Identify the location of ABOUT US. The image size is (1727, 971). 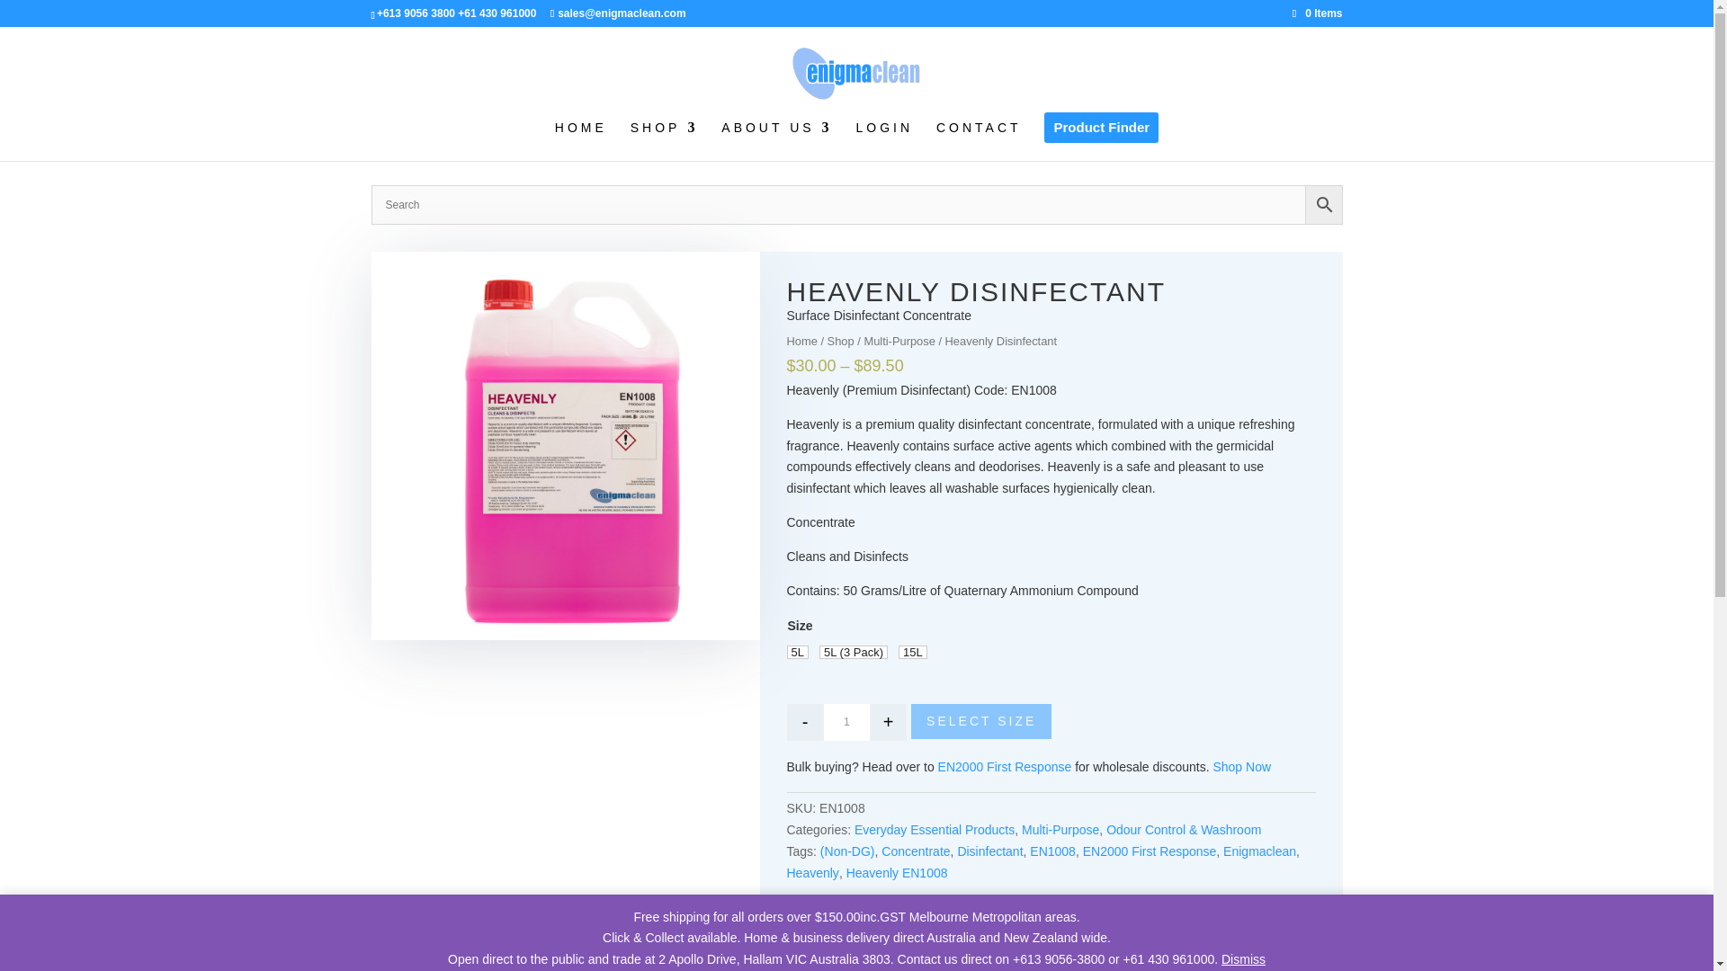
(777, 140).